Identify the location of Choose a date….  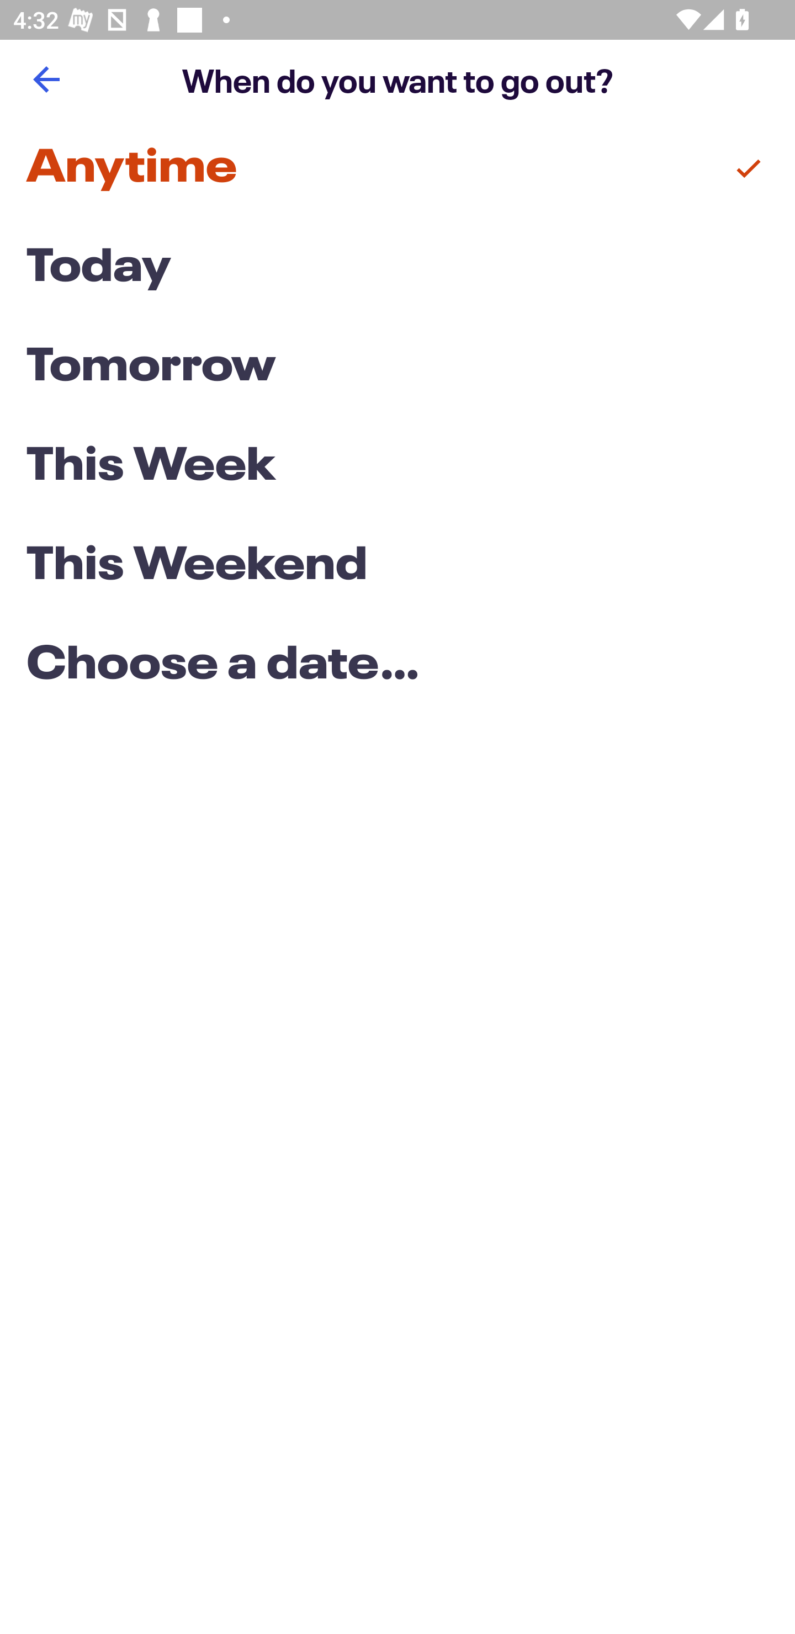
(397, 666).